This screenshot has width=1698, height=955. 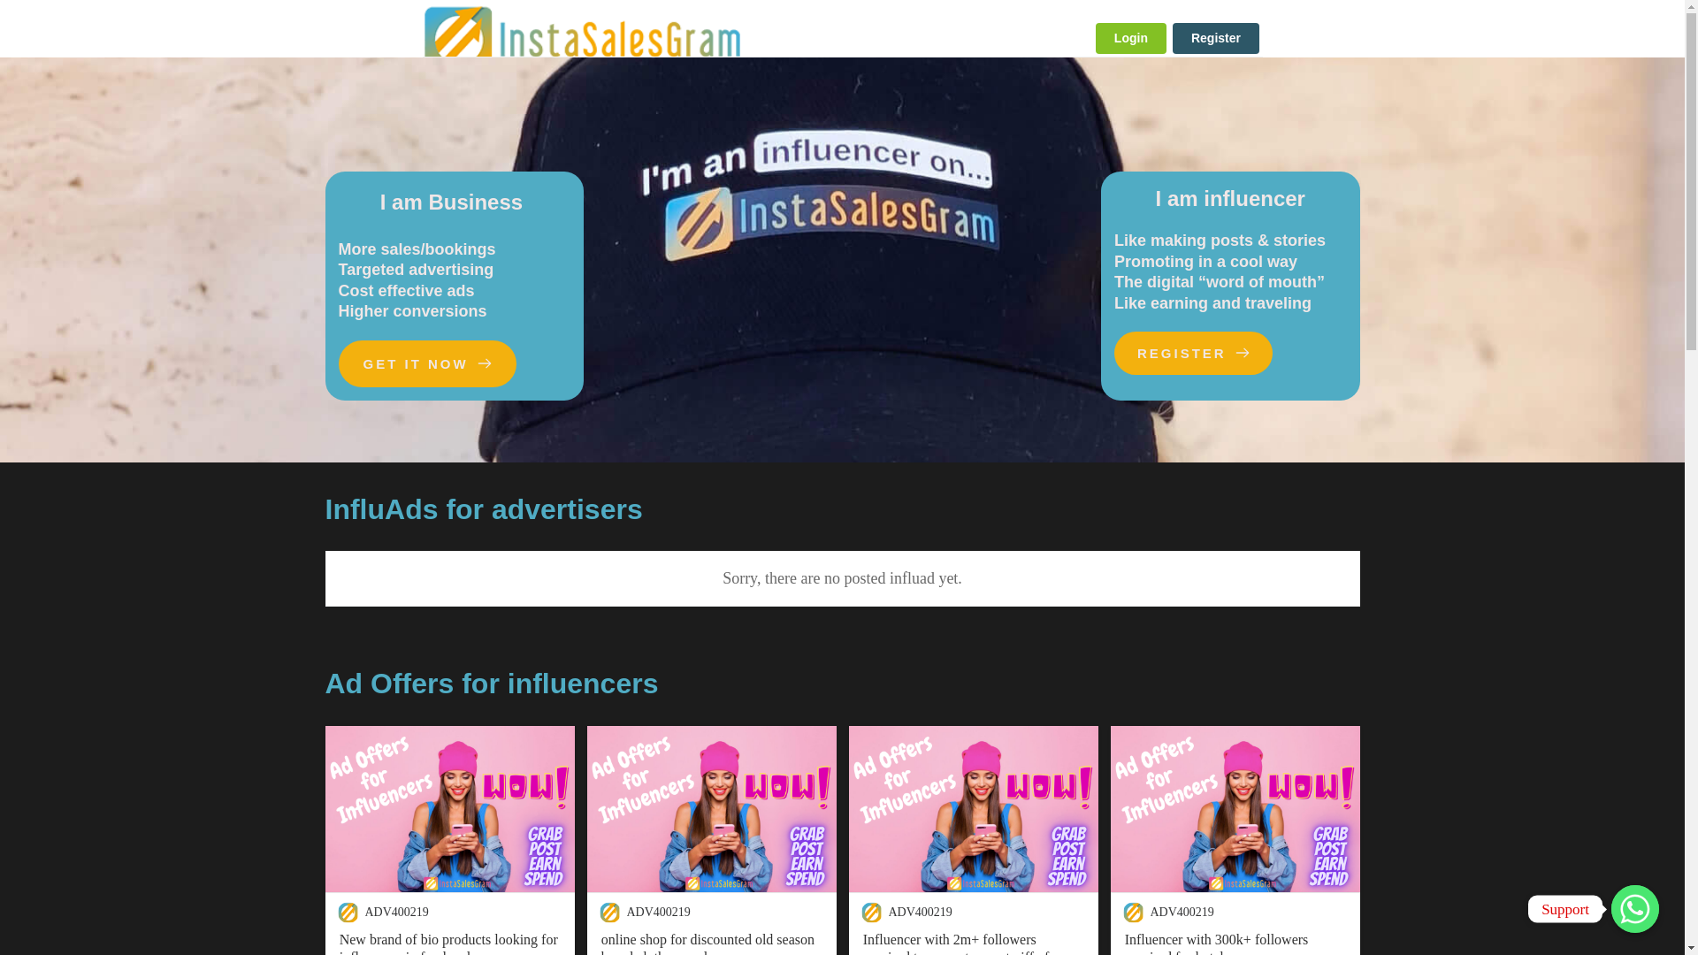 What do you see at coordinates (1216, 38) in the screenshot?
I see `Register` at bounding box center [1216, 38].